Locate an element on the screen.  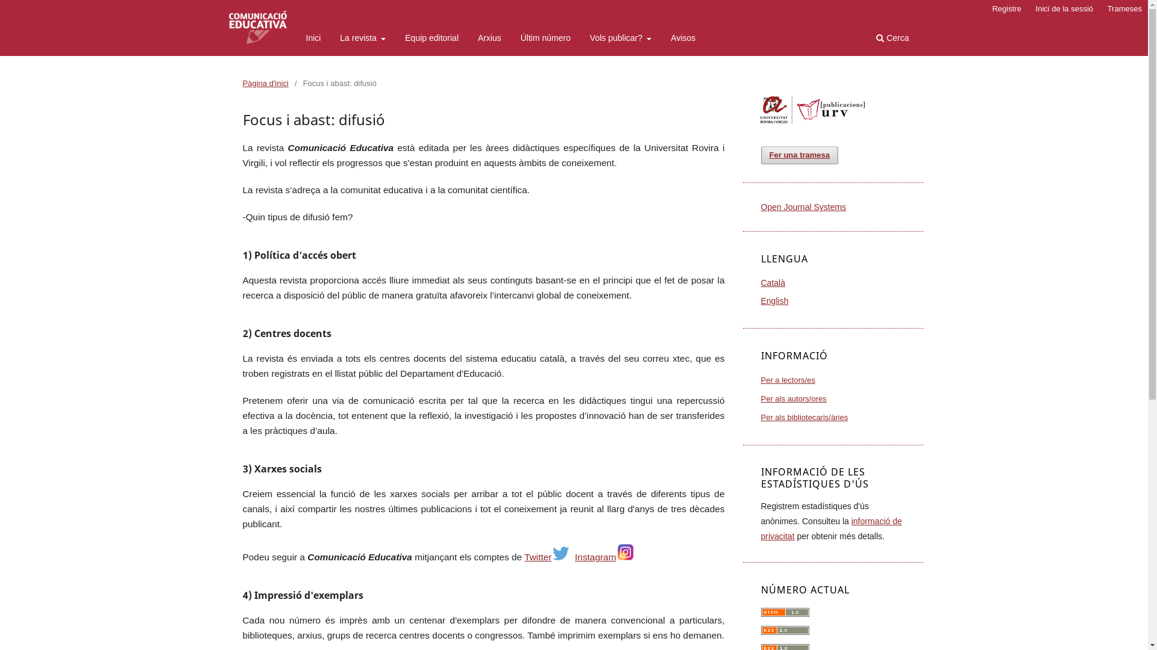
Inici is located at coordinates (313, 40).